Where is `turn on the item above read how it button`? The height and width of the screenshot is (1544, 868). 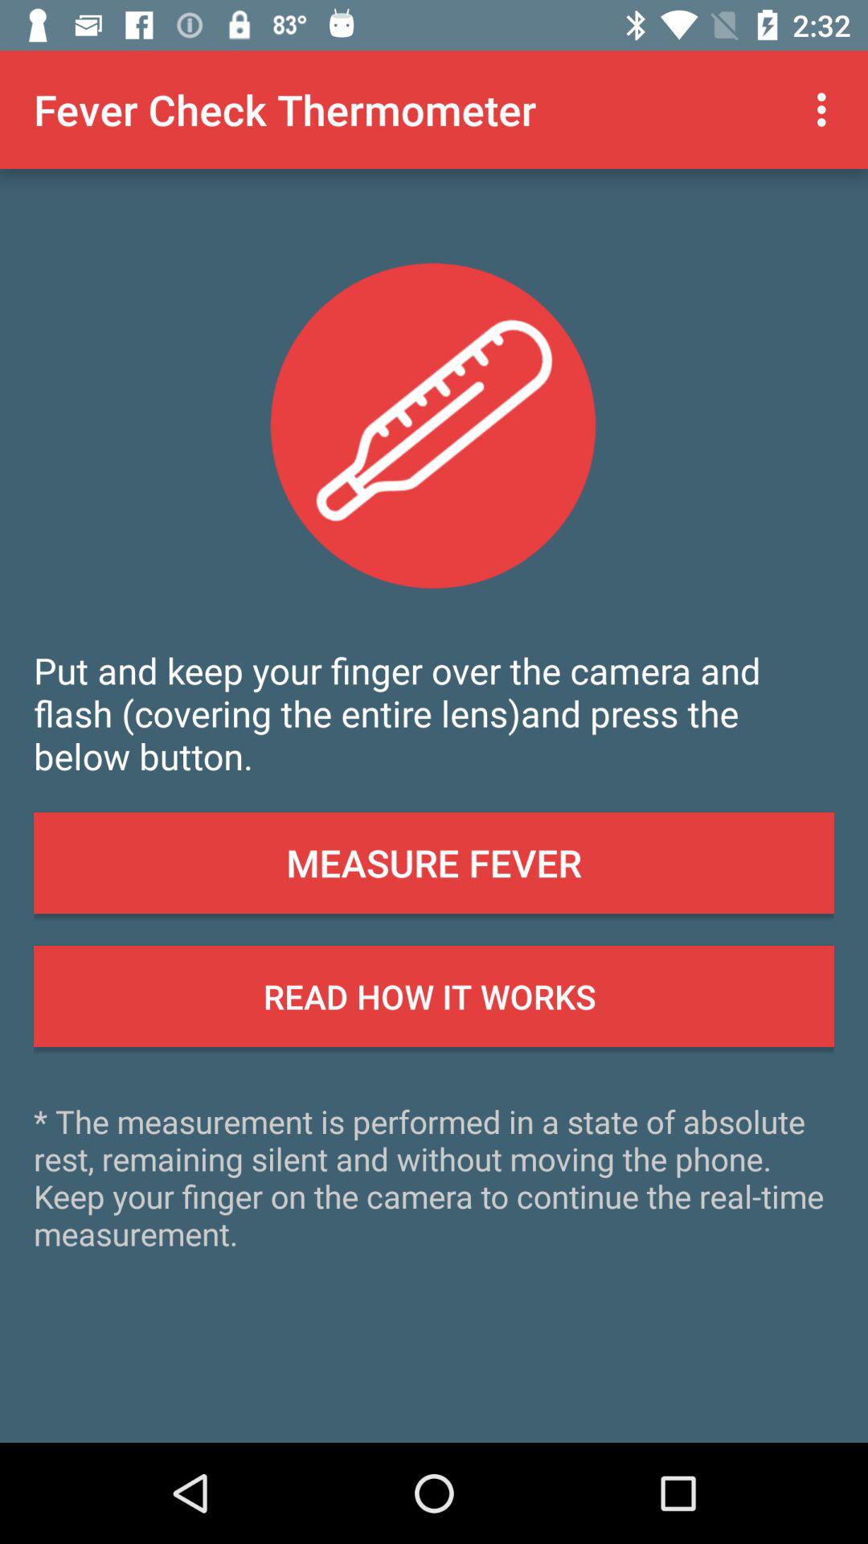
turn on the item above read how it button is located at coordinates (434, 863).